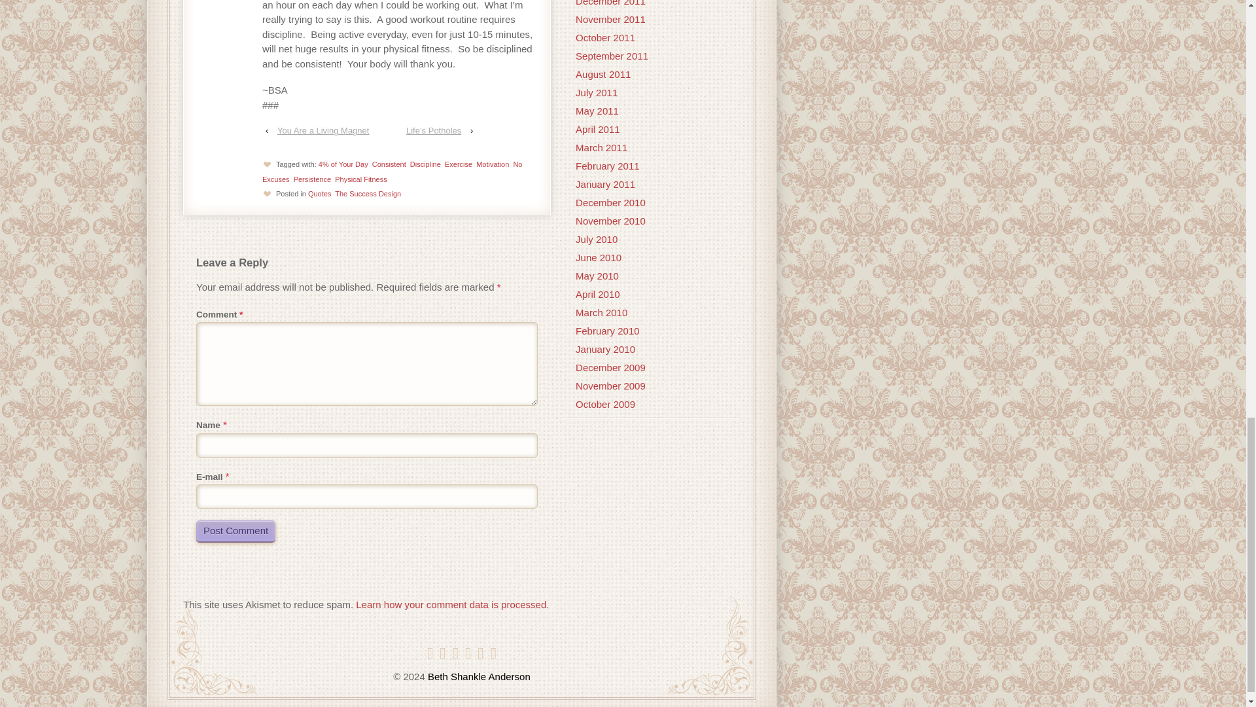 Image resolution: width=1256 pixels, height=707 pixels. I want to click on Post Comment, so click(235, 530).